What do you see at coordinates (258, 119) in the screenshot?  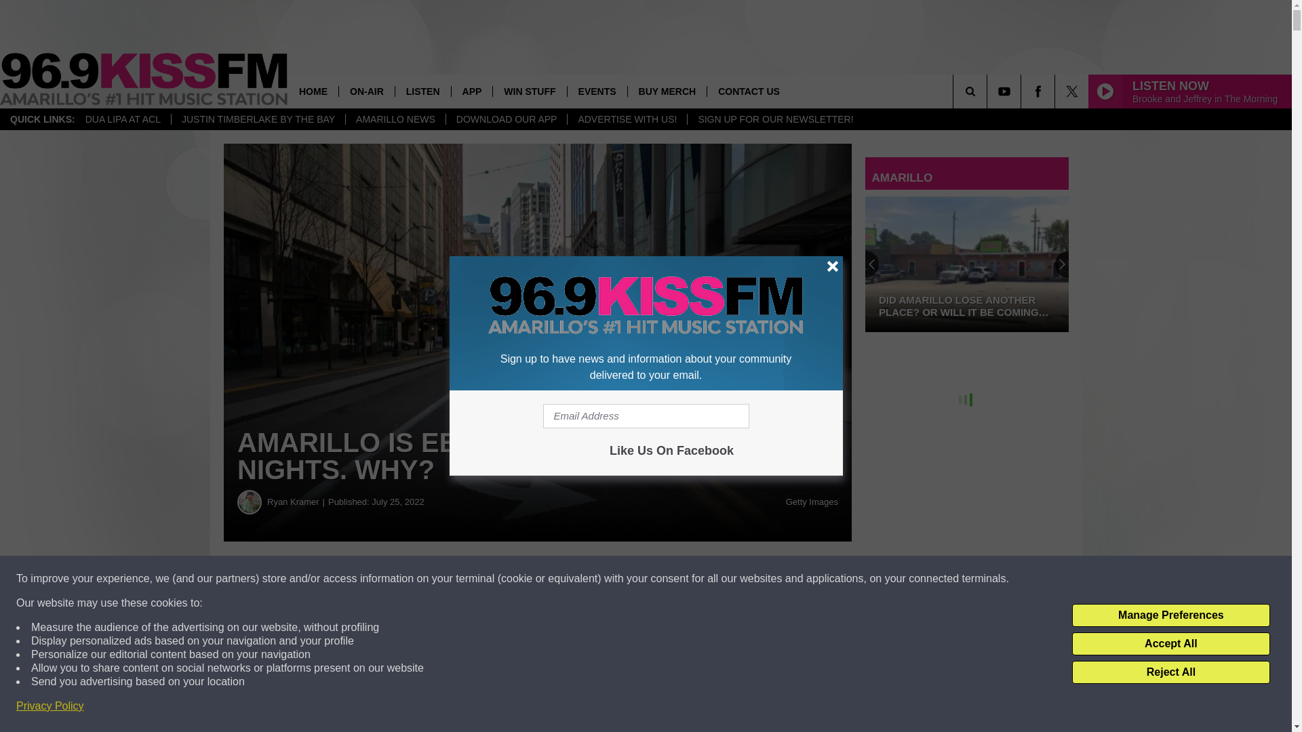 I see `JUSTIN TIMBERLAKE BY THE BAY` at bounding box center [258, 119].